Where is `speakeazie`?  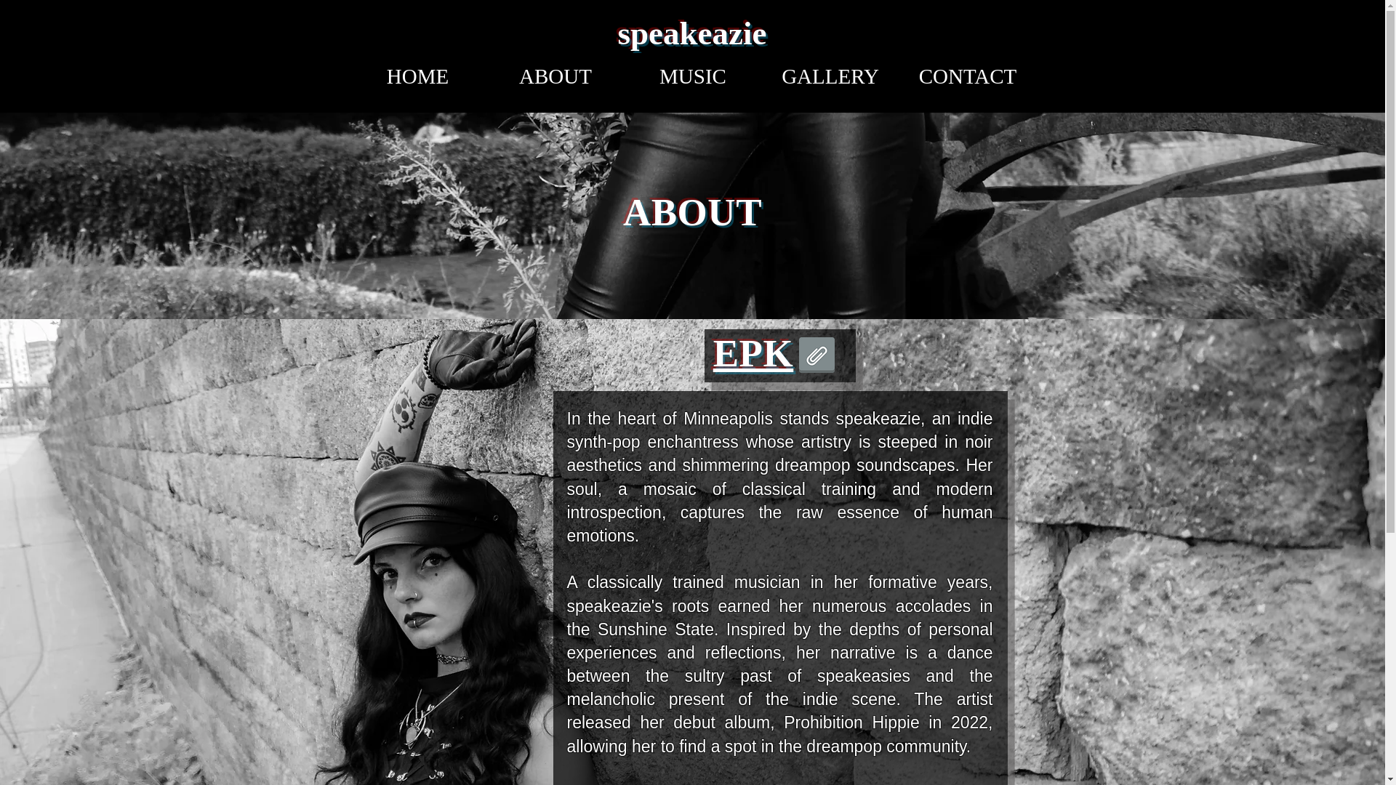
speakeazie is located at coordinates (692, 33).